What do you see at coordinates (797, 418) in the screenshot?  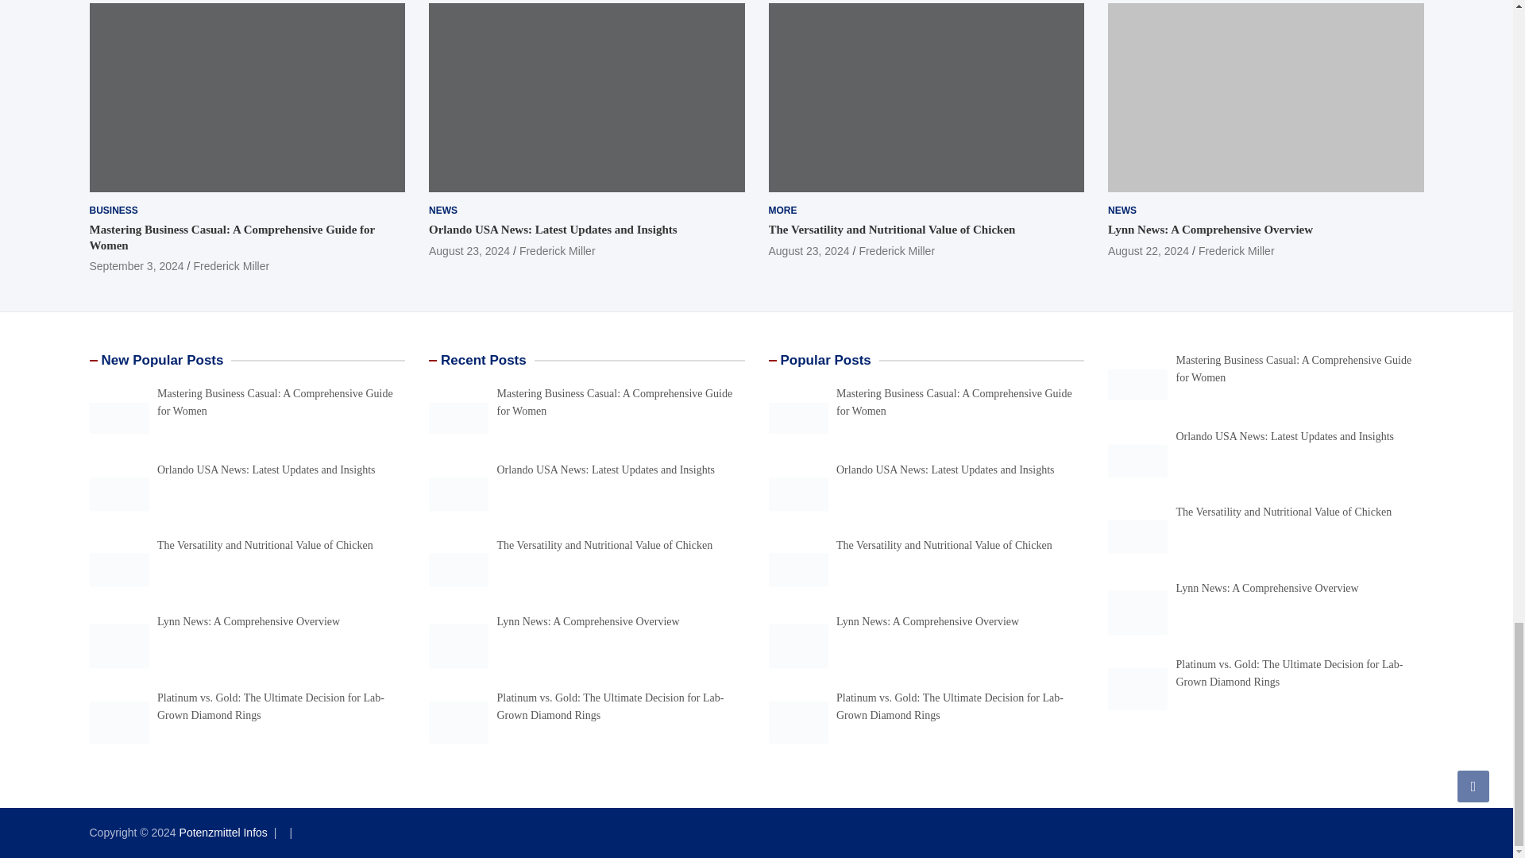 I see `Mastering Business Casual` at bounding box center [797, 418].